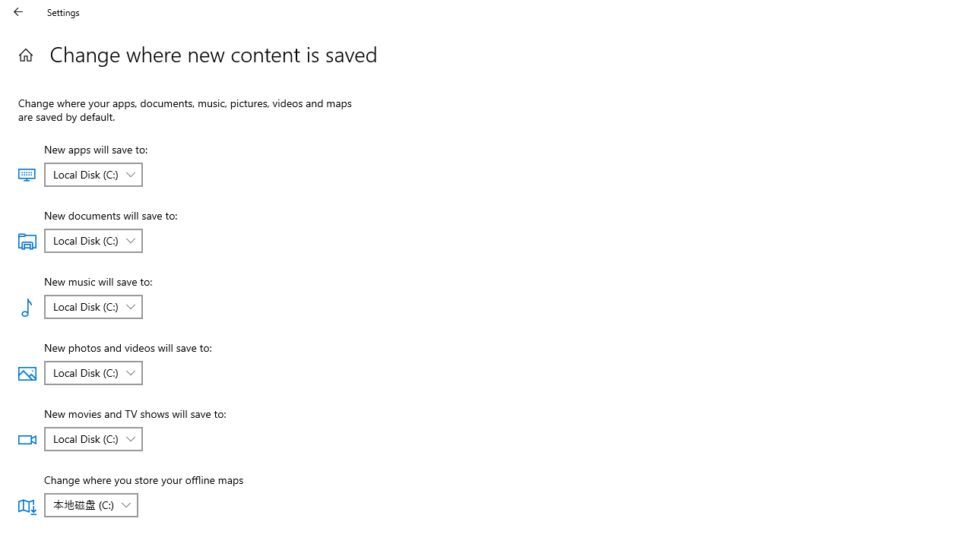 The height and width of the screenshot is (547, 973). What do you see at coordinates (26, 55) in the screenshot?
I see `Home` at bounding box center [26, 55].